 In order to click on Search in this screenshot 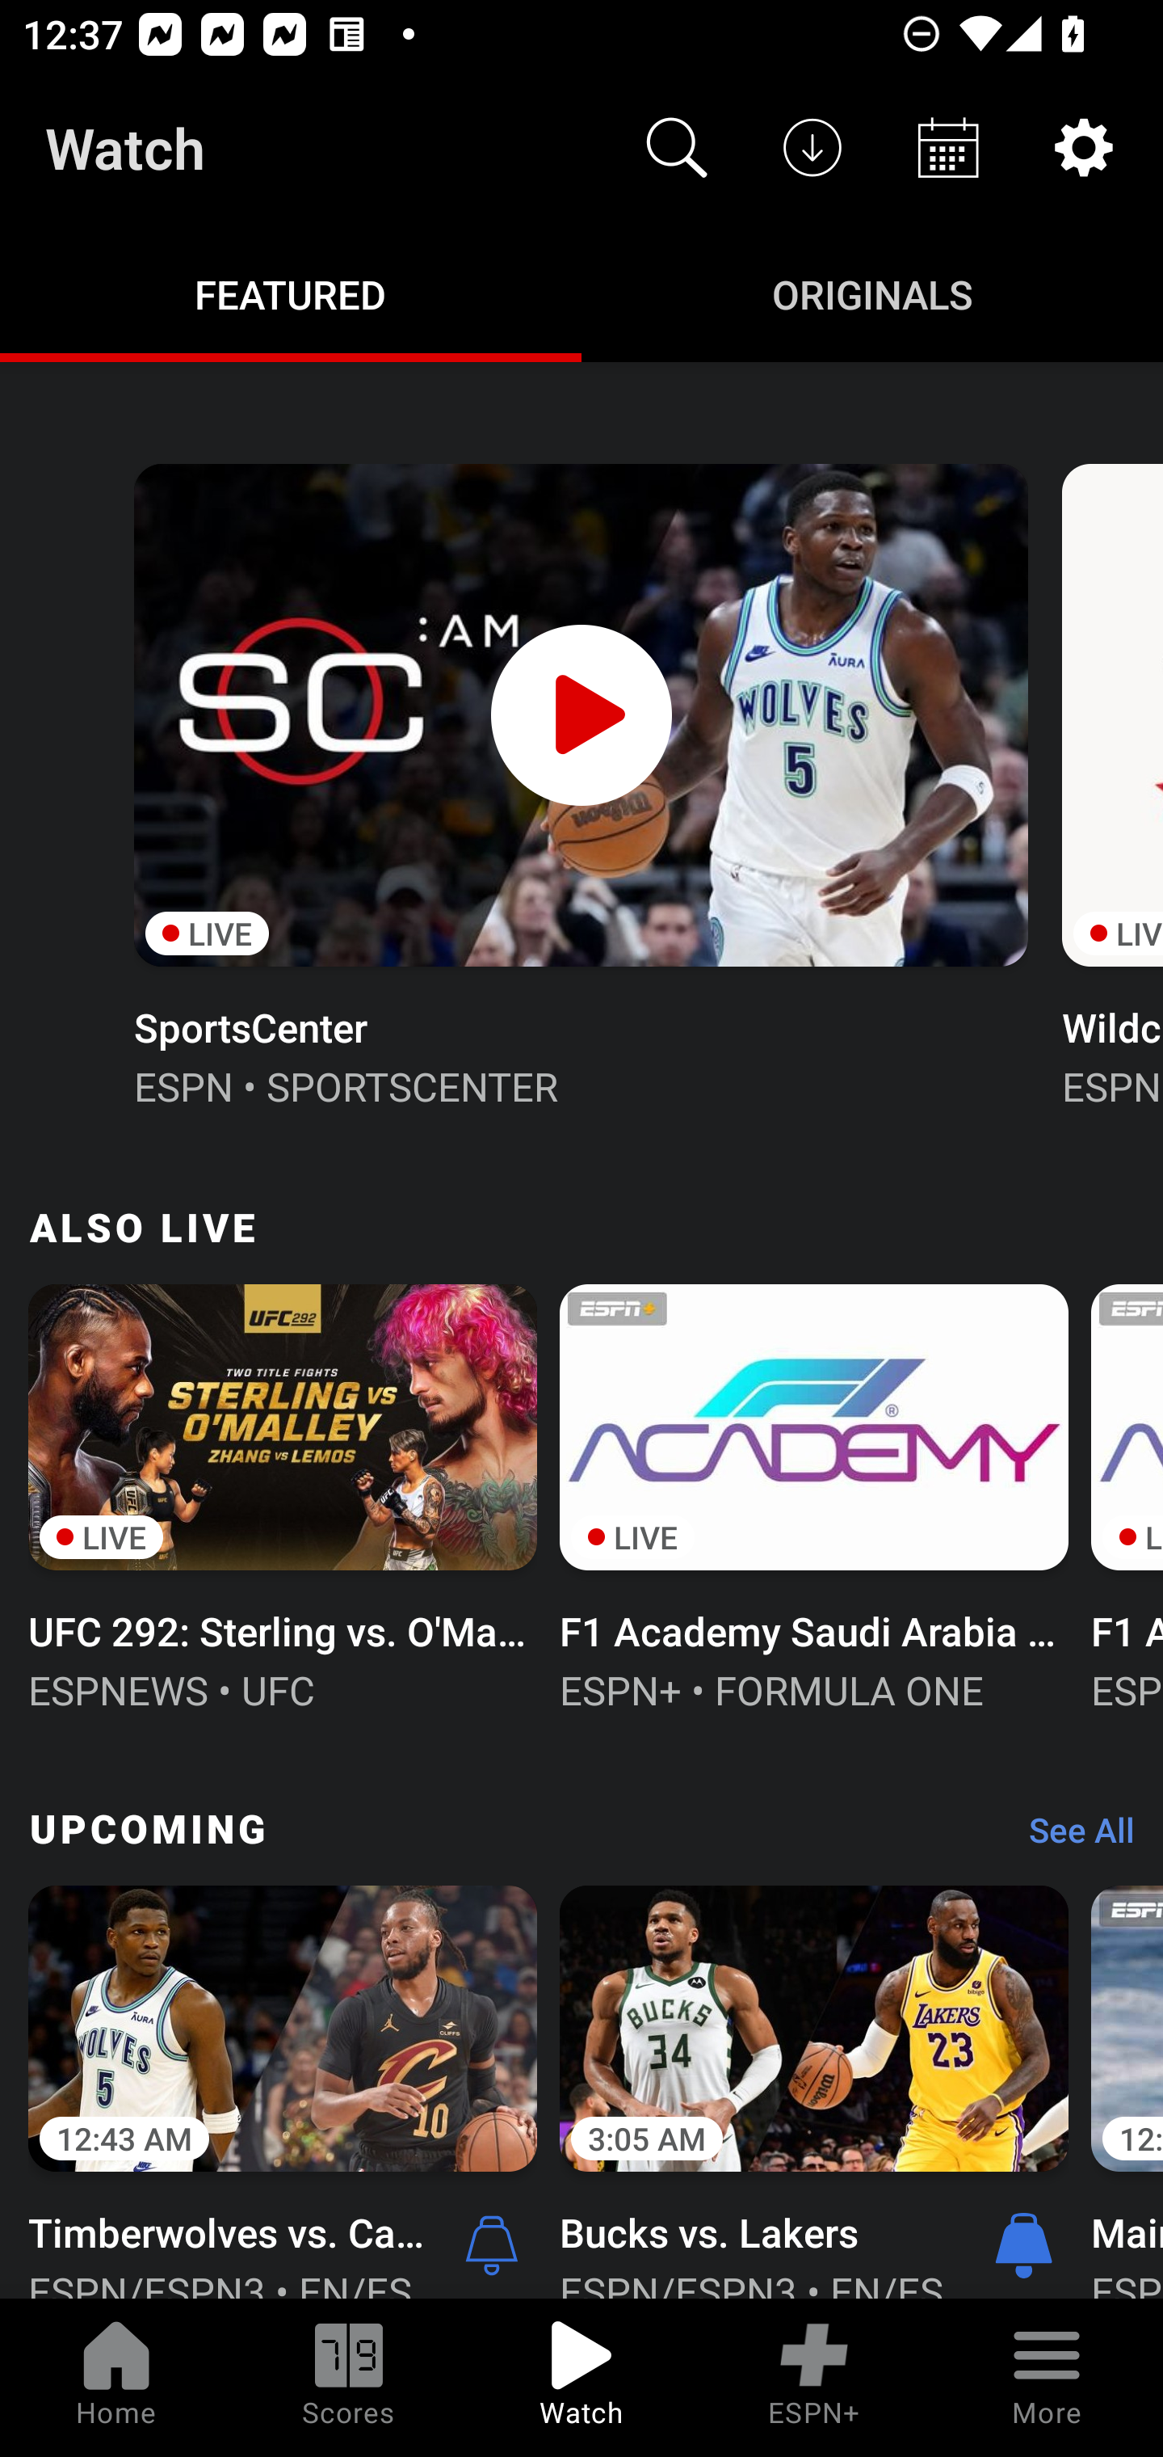, I will do `click(677, 147)`.